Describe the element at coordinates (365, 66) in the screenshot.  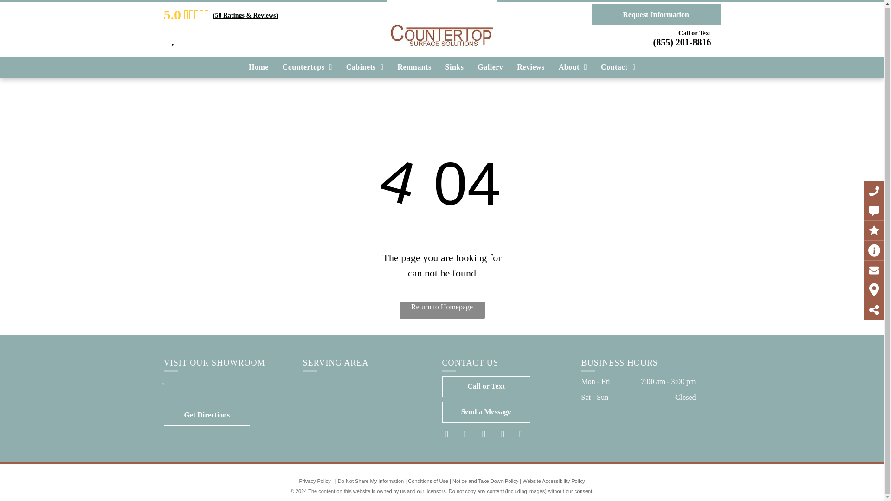
I see `Cabinets` at that location.